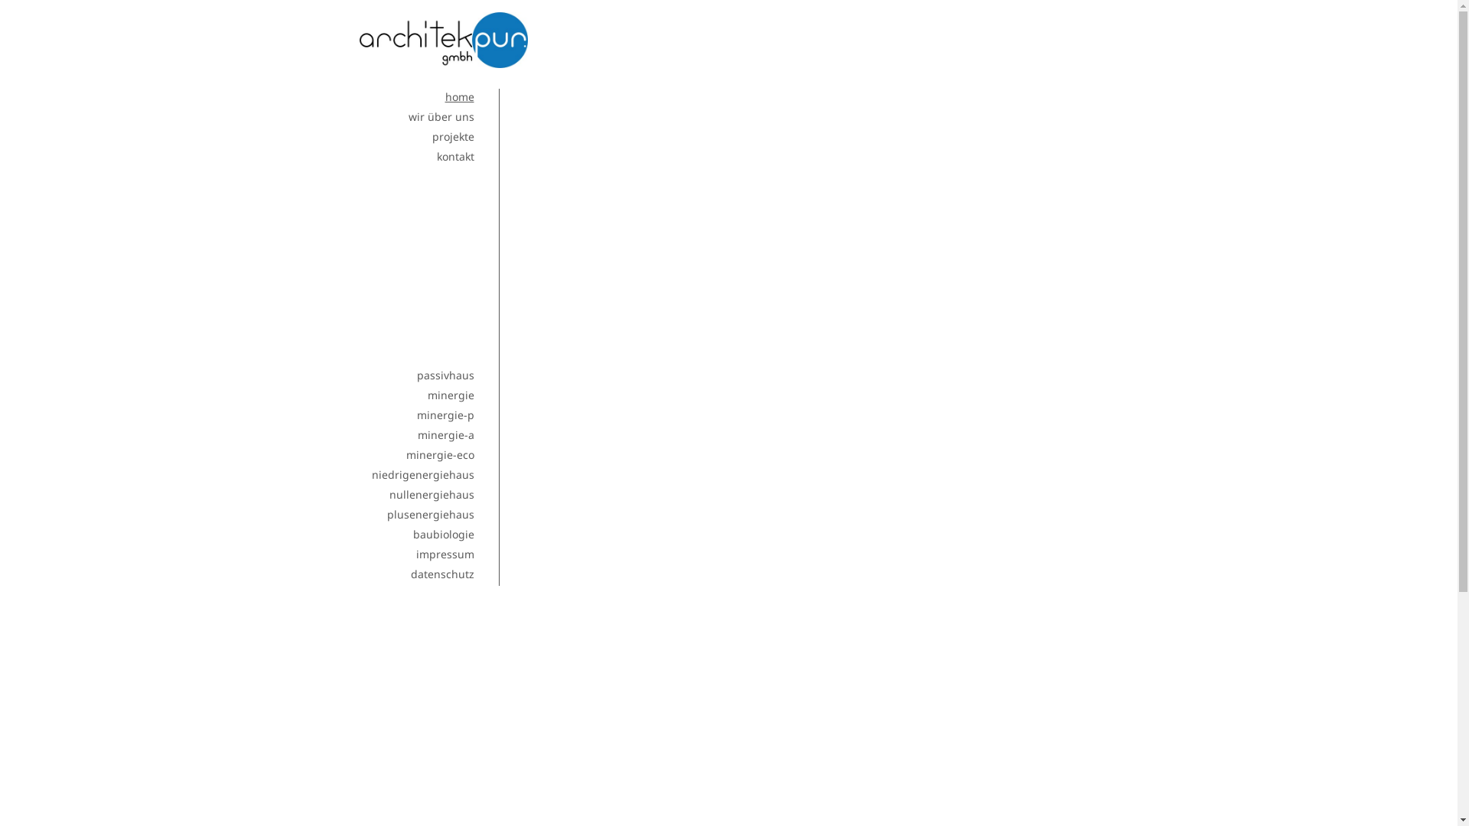 This screenshot has height=826, width=1469. Describe the element at coordinates (439, 454) in the screenshot. I see `minergie-eco` at that location.